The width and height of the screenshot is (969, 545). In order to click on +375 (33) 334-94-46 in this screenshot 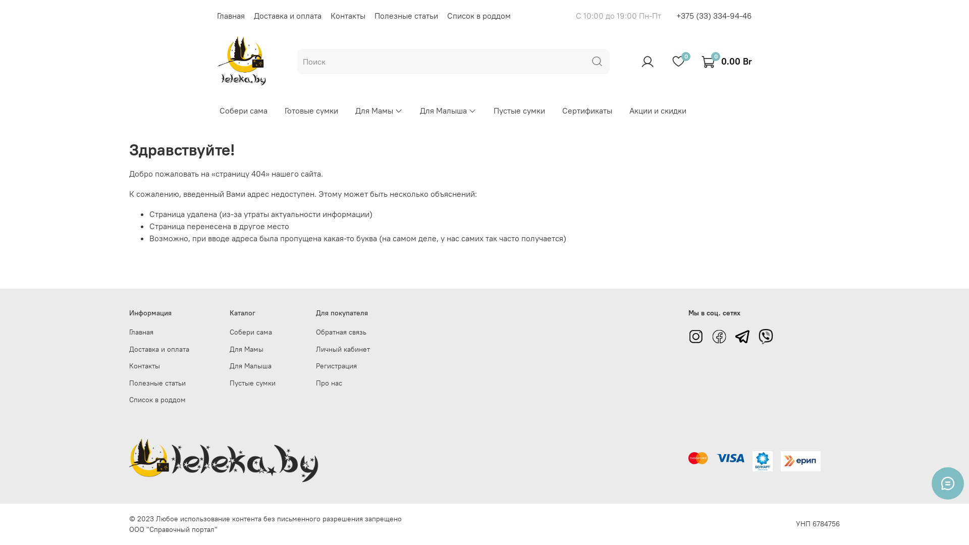, I will do `click(714, 16)`.